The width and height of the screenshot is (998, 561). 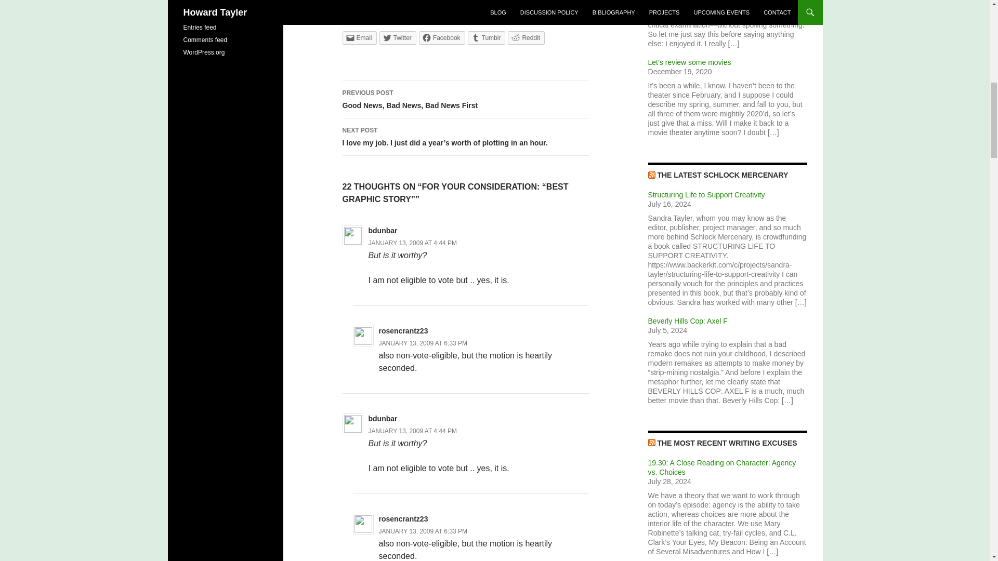 What do you see at coordinates (423, 531) in the screenshot?
I see `JANUARY 13, 2009 AT 6:33 PM` at bounding box center [423, 531].